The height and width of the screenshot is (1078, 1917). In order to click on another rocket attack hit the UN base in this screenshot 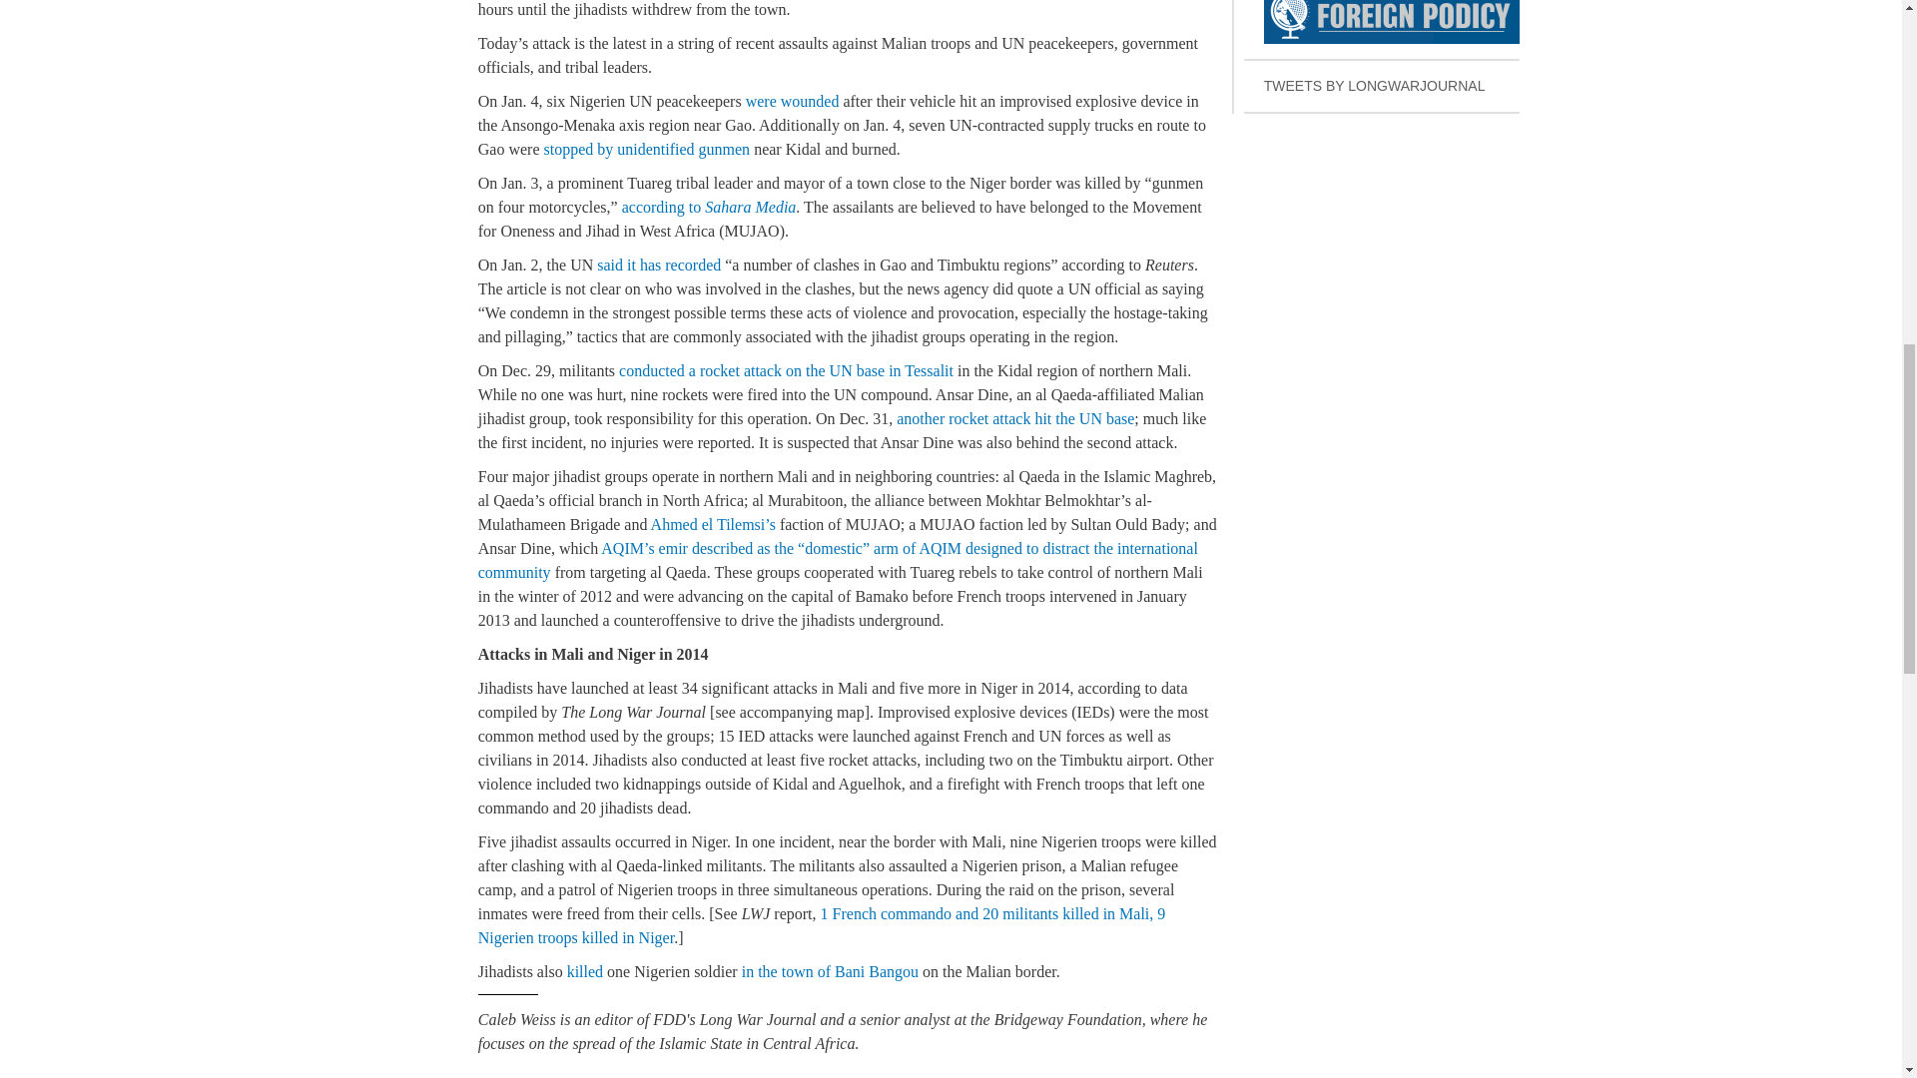, I will do `click(1015, 418)`.